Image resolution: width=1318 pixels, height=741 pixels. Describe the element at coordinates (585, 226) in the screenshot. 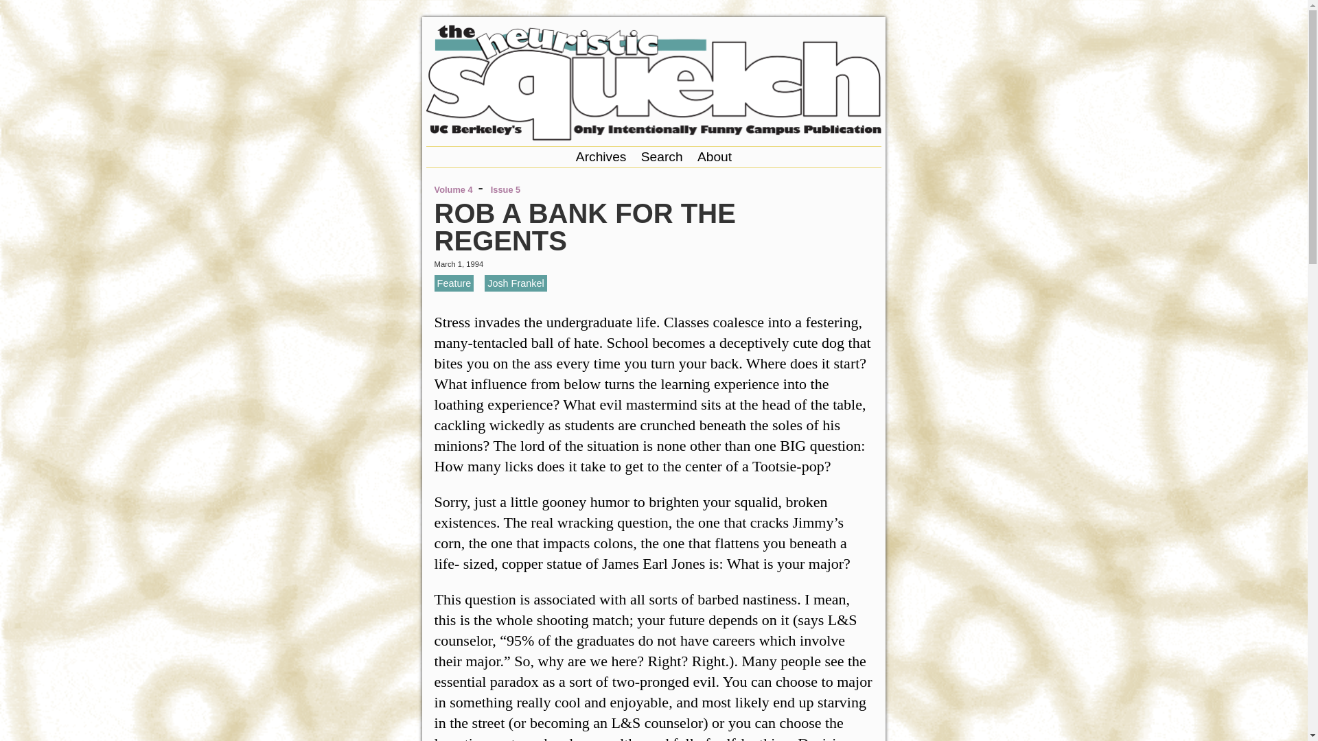

I see `Rob a Bank for the Regents` at that location.